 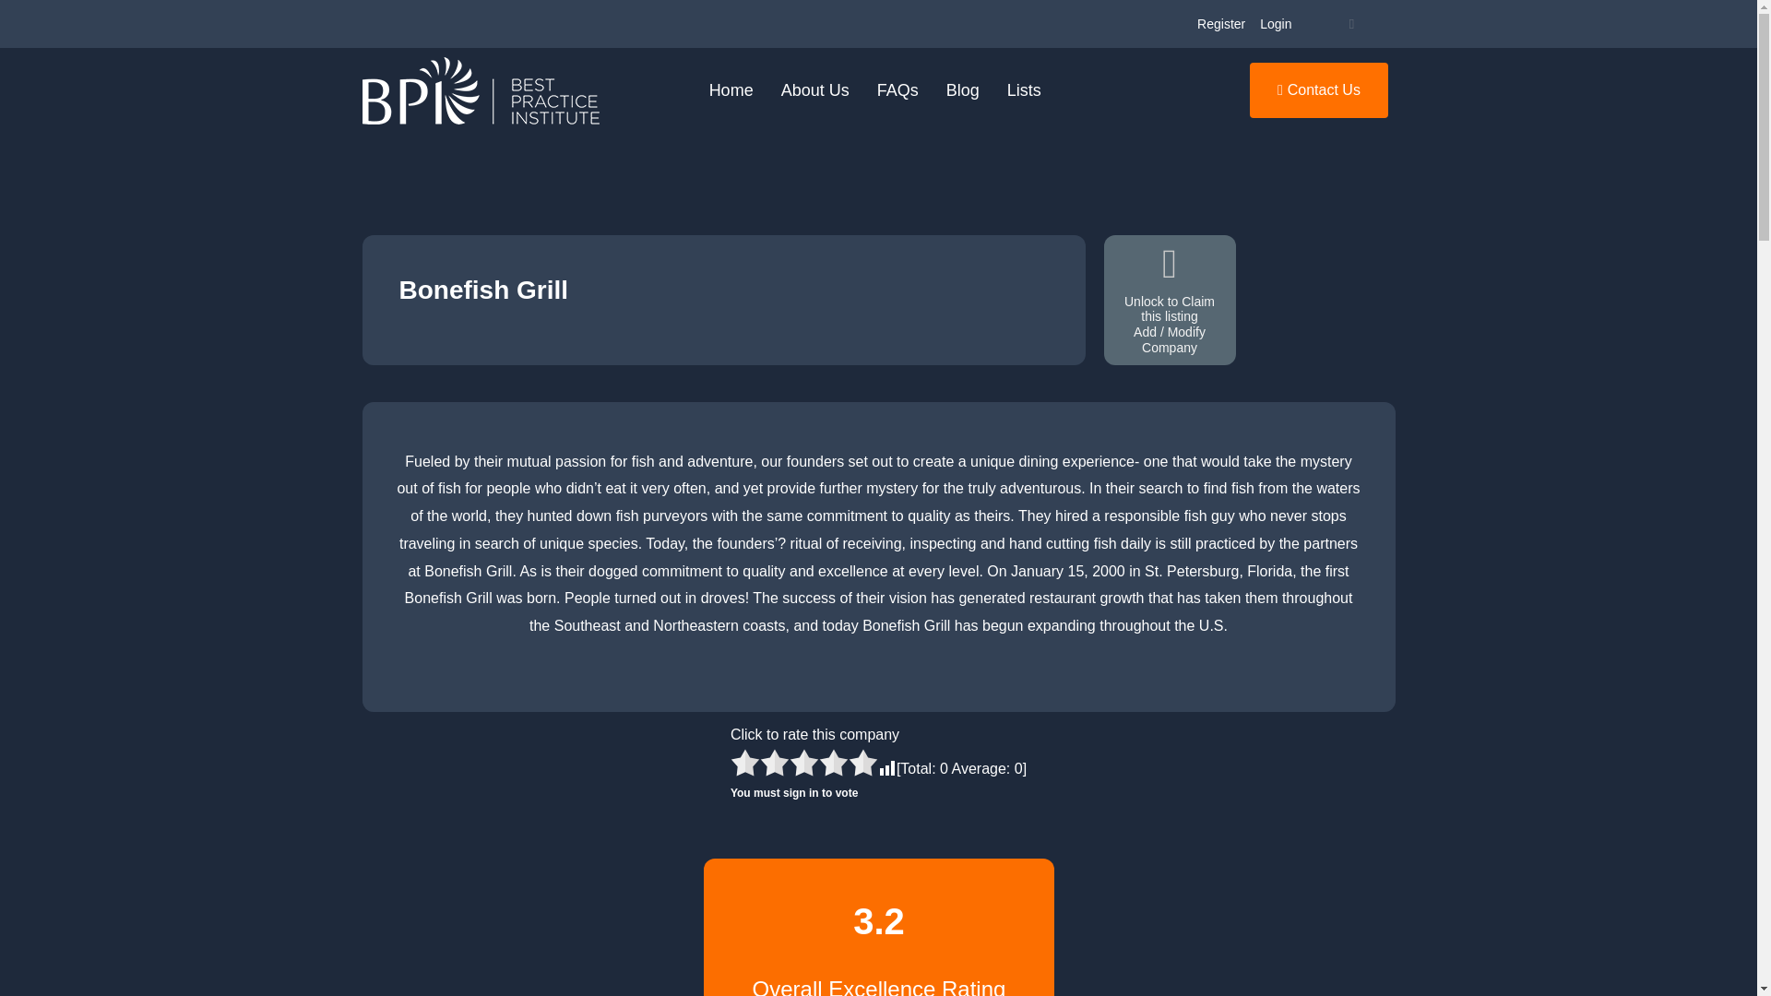 What do you see at coordinates (1275, 24) in the screenshot?
I see `Login` at bounding box center [1275, 24].